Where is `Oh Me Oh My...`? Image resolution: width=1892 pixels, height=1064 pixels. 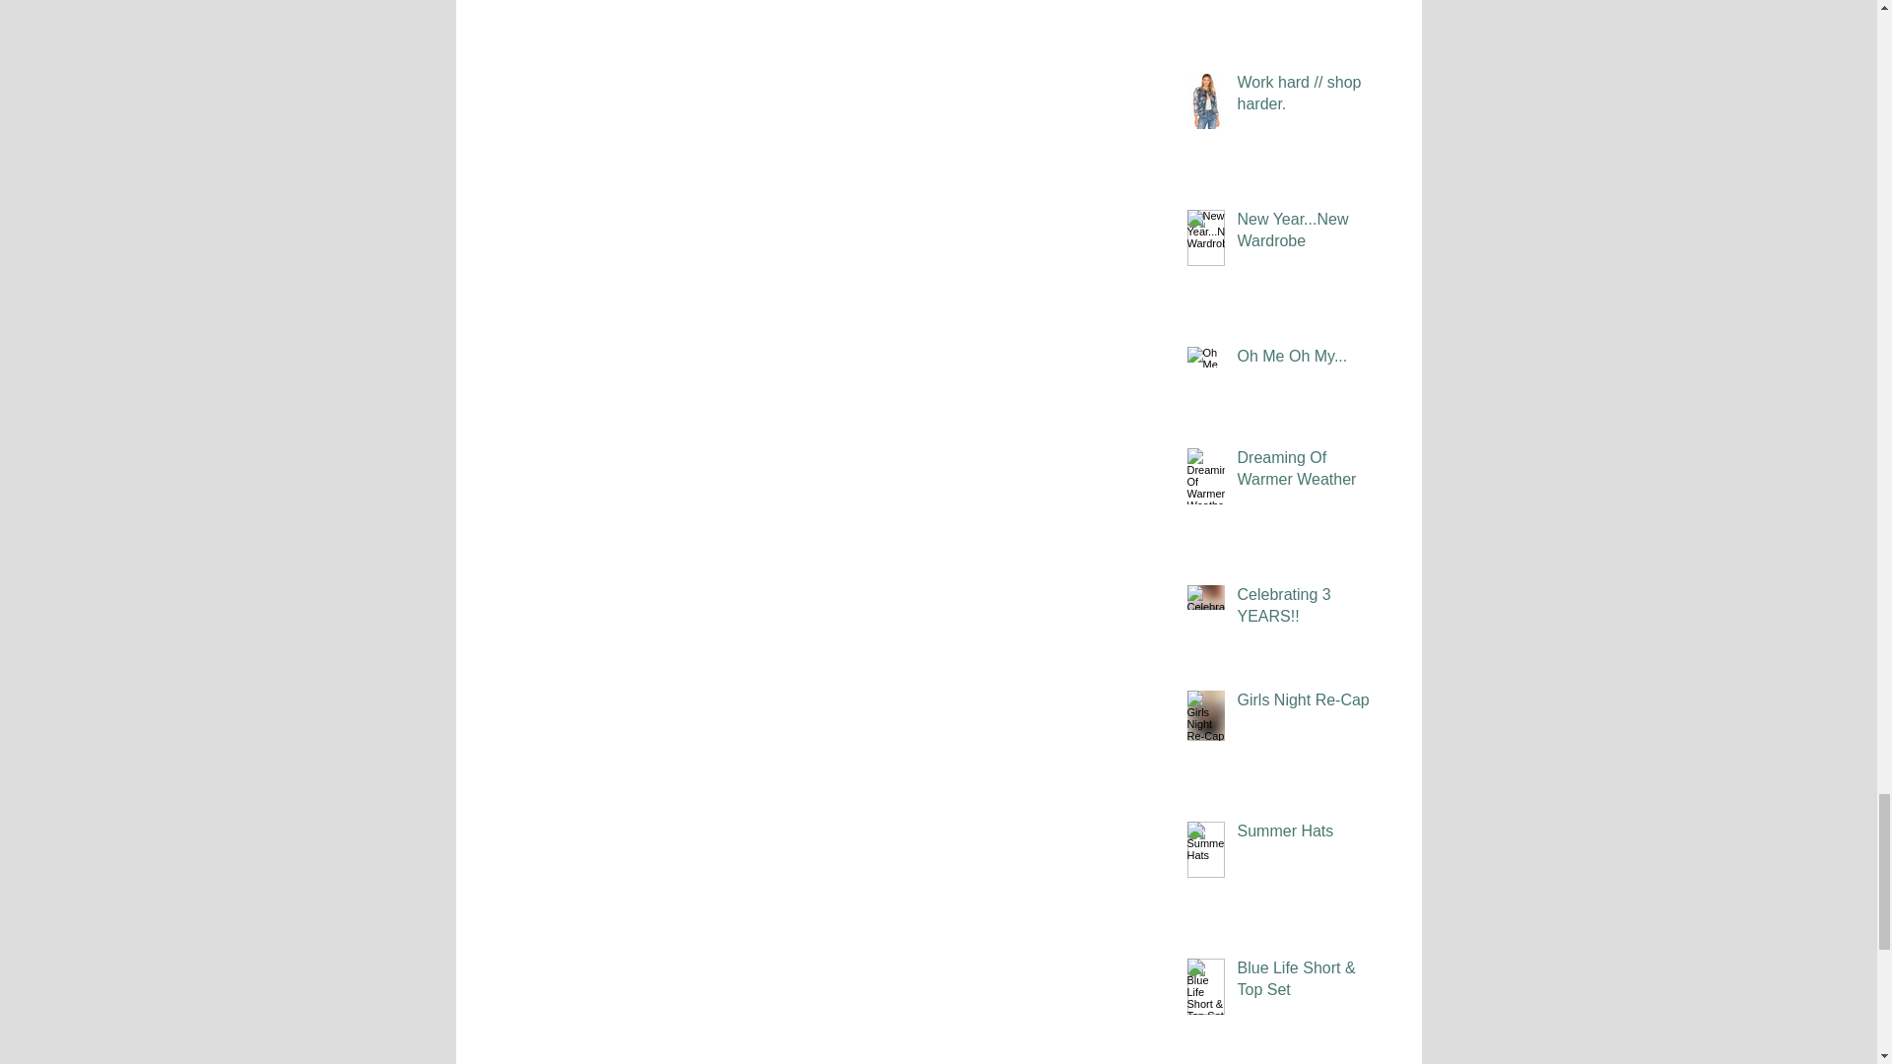
Oh Me Oh My... is located at coordinates (1308, 361).